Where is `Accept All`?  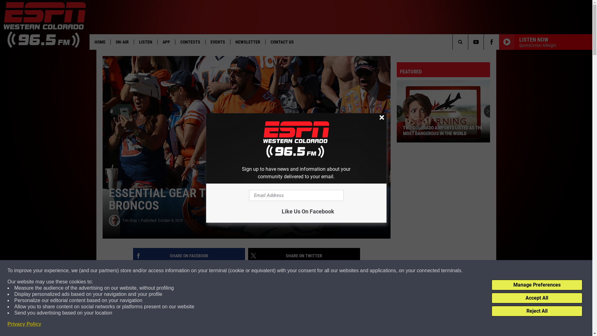 Accept All is located at coordinates (537, 298).